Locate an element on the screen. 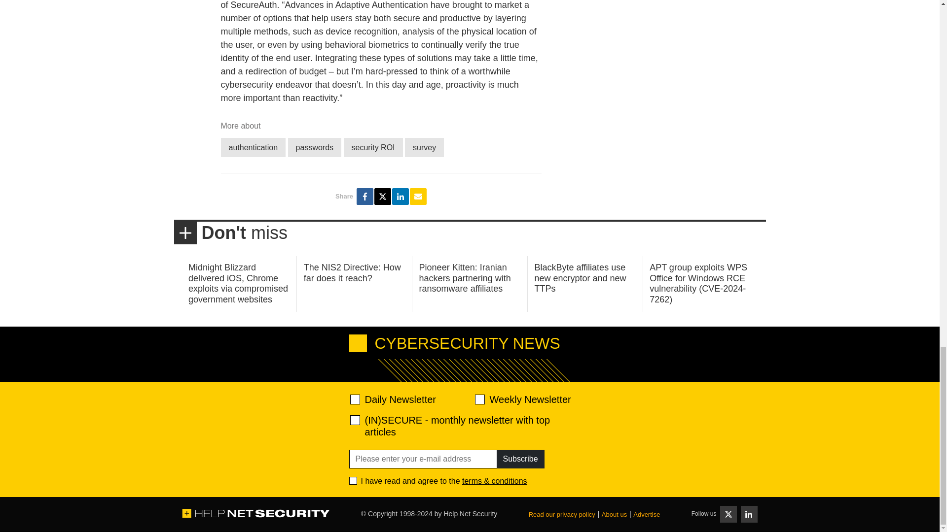 This screenshot has width=947, height=532. security ROI is located at coordinates (373, 147).